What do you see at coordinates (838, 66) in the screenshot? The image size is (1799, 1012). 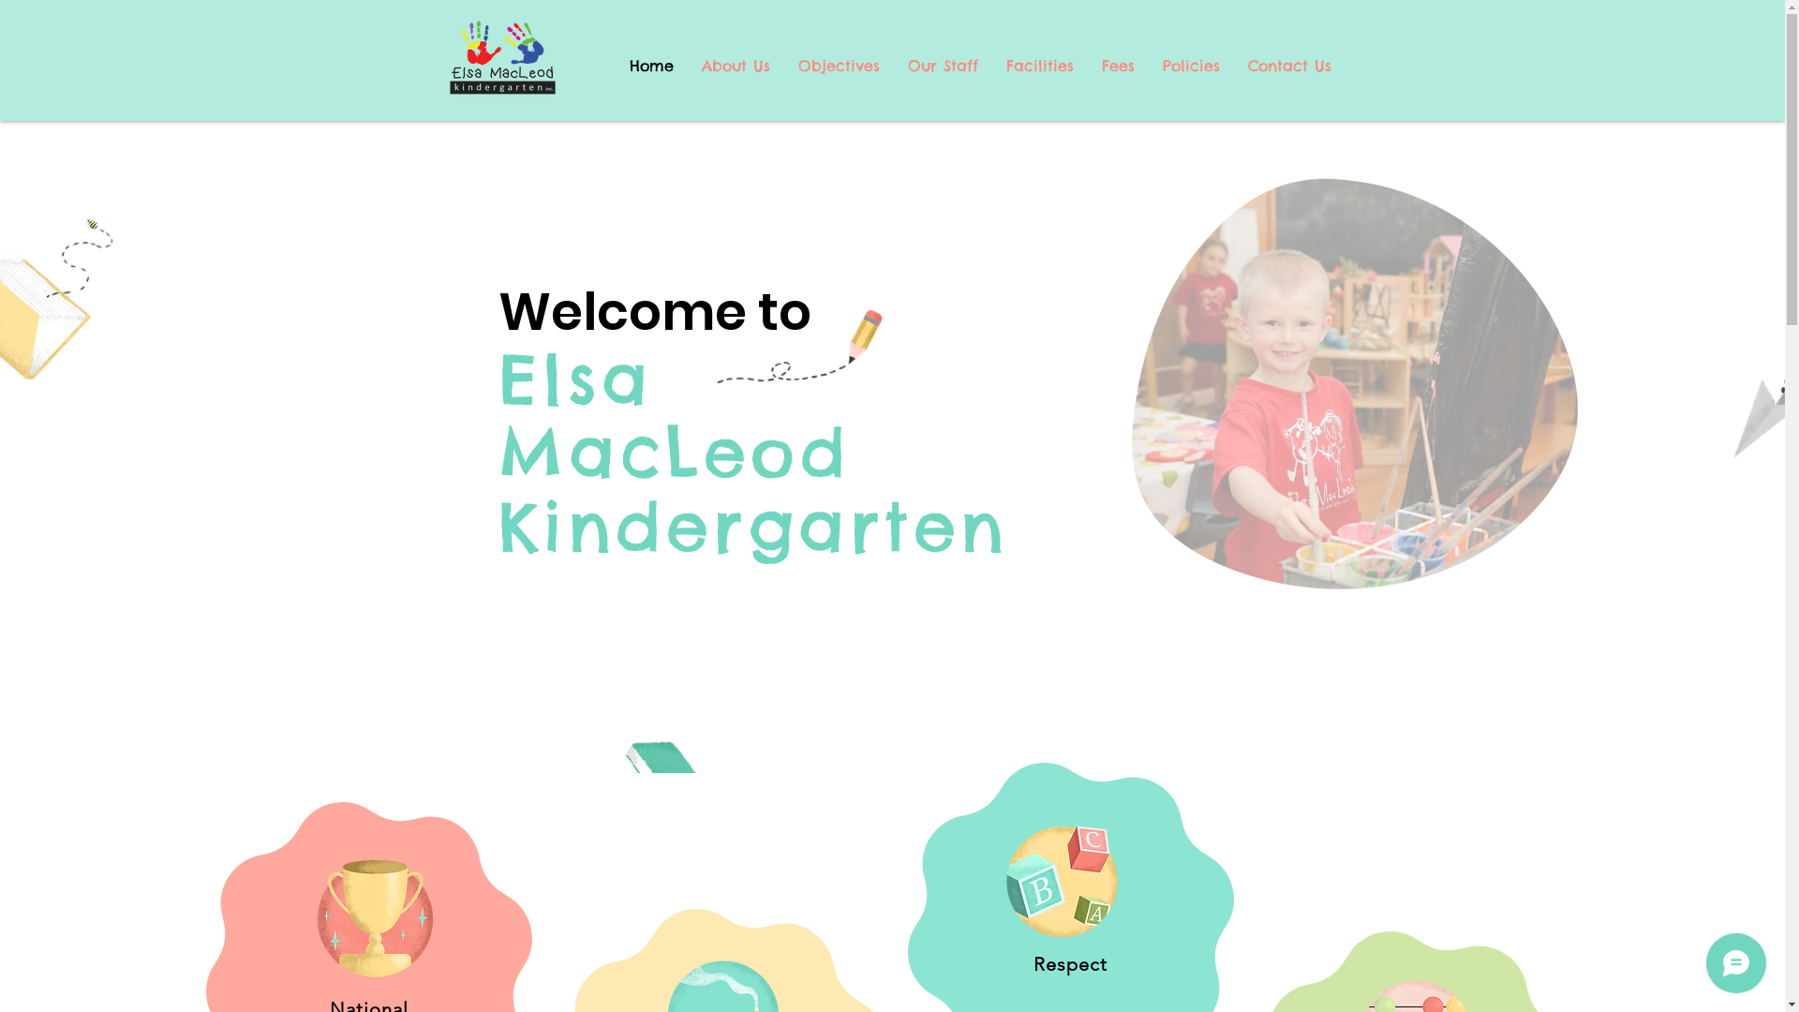 I see `Objectives` at bounding box center [838, 66].